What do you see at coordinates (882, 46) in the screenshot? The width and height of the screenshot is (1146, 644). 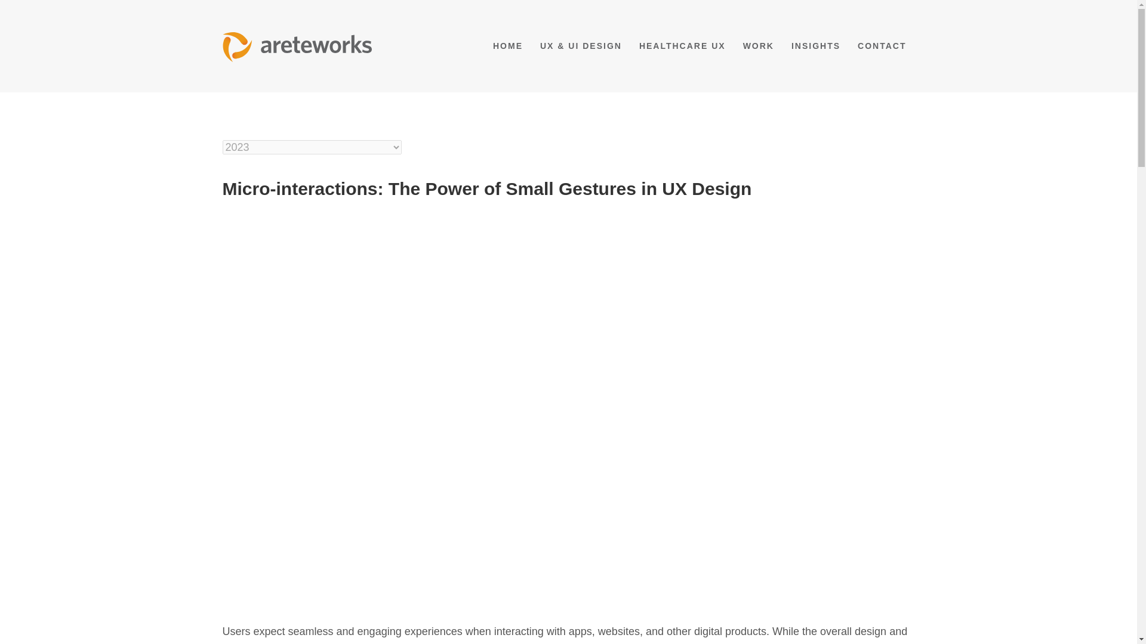 I see `CONTACT` at bounding box center [882, 46].